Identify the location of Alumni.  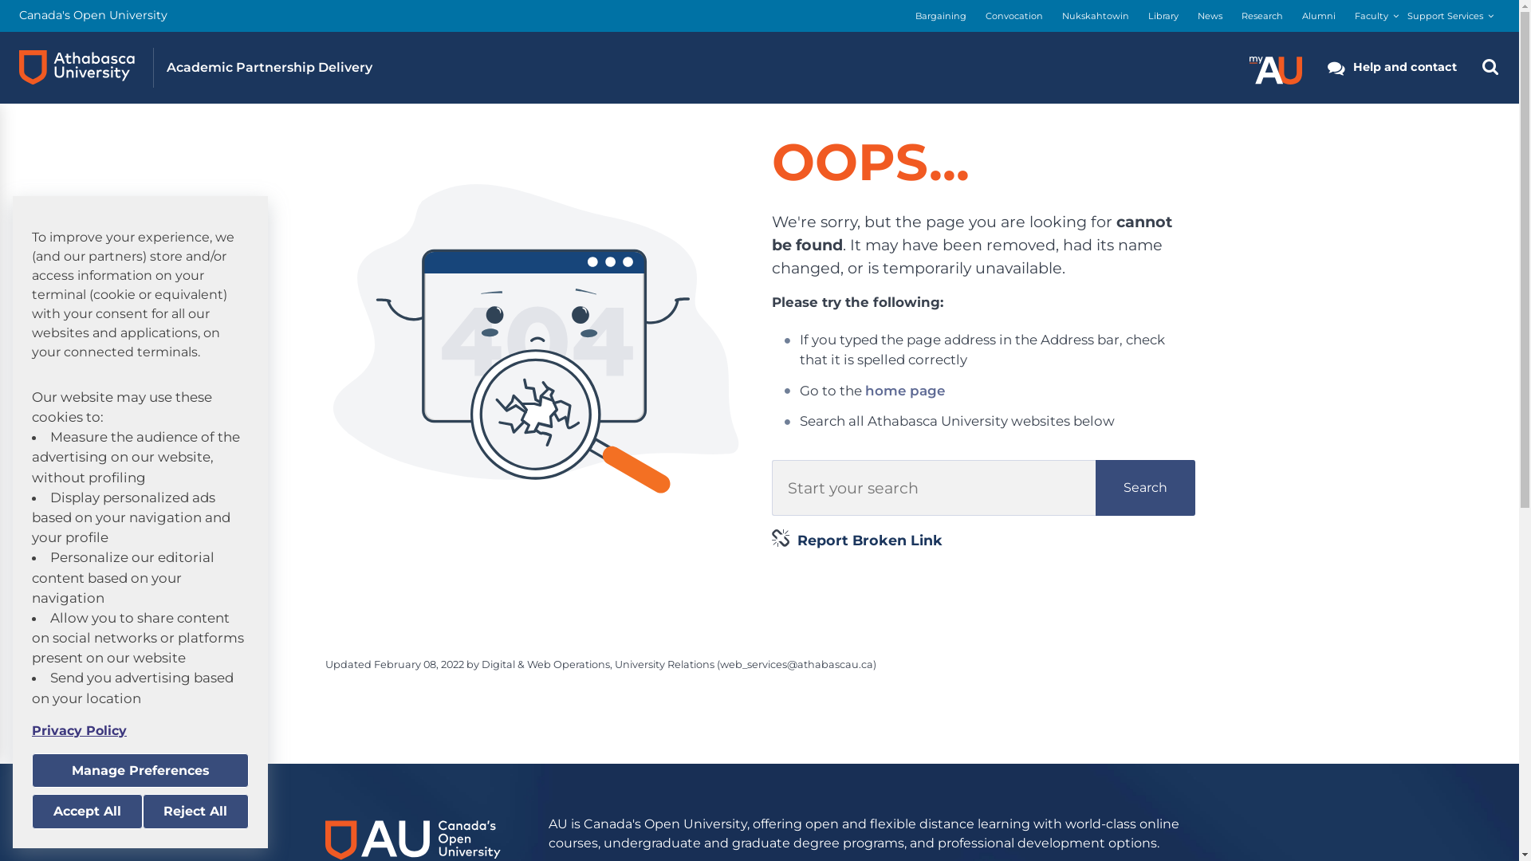
(1319, 16).